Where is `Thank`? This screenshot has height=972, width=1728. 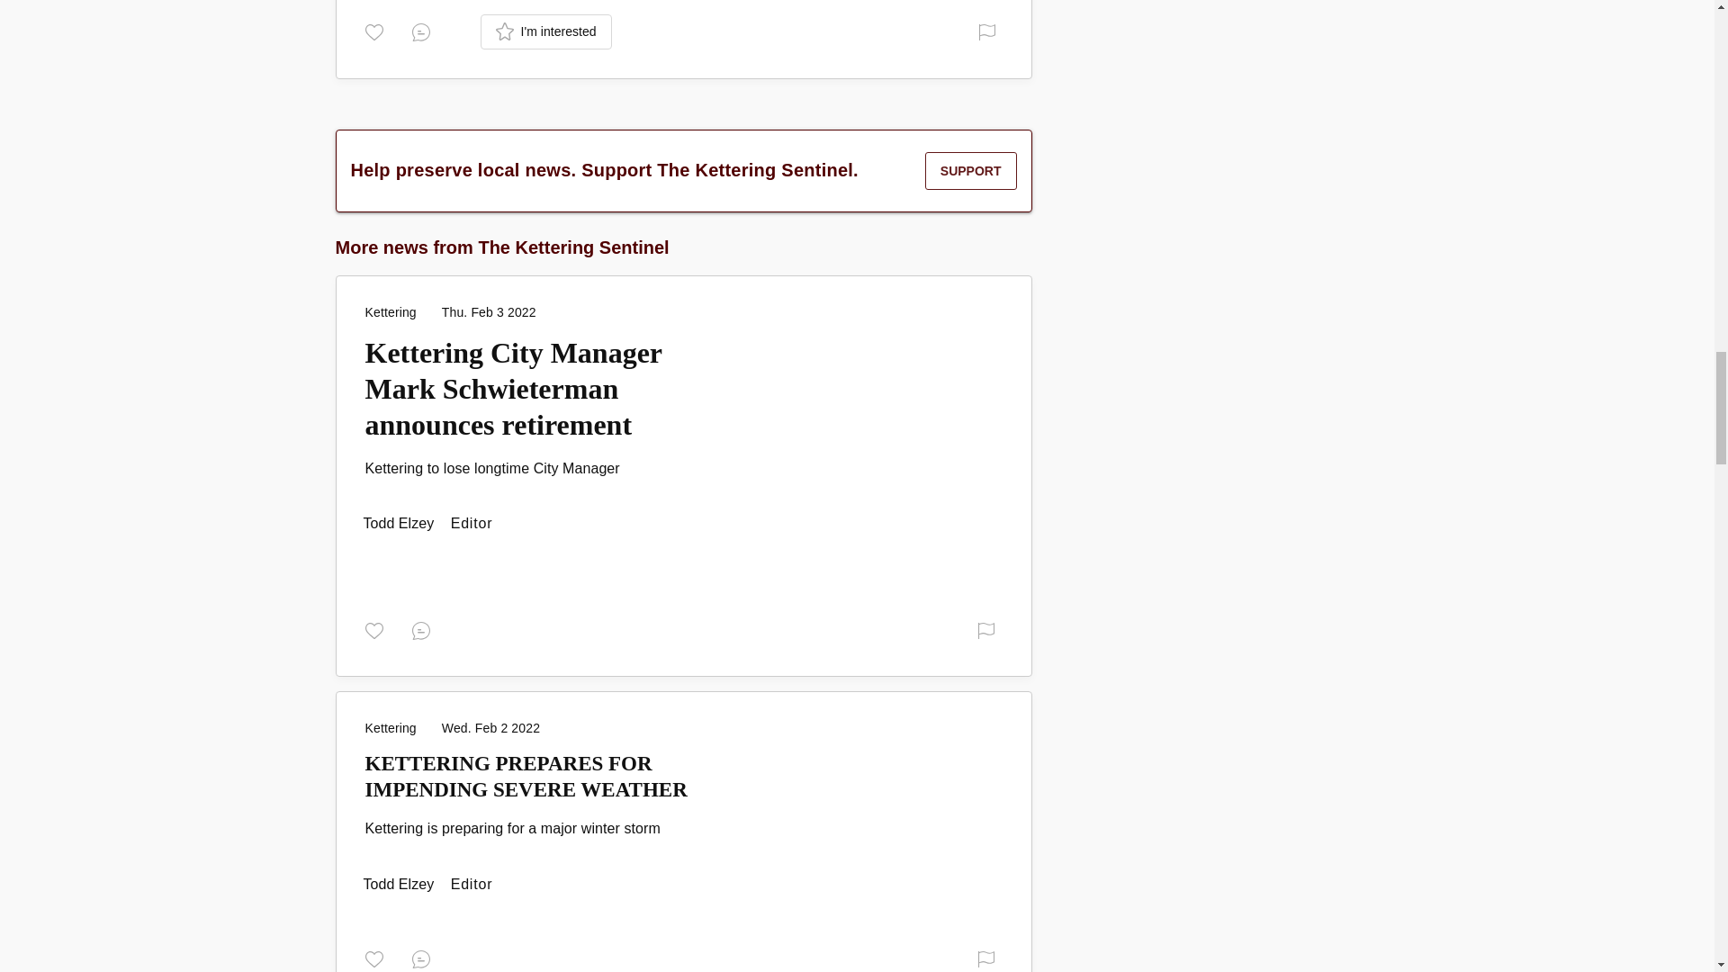
Thank is located at coordinates (377, 630).